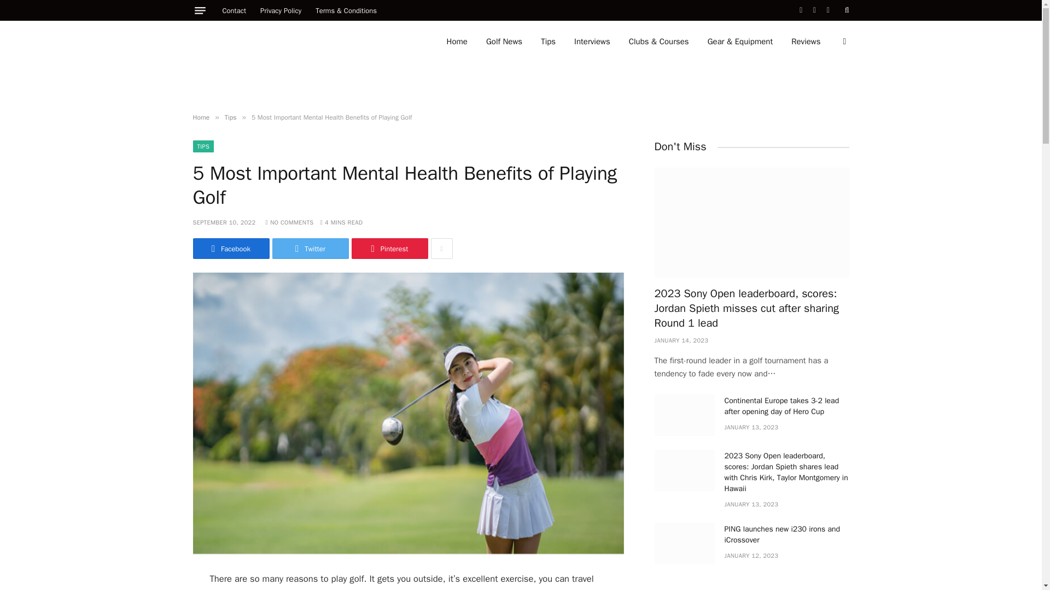  Describe the element at coordinates (457, 42) in the screenshot. I see `Home` at that location.